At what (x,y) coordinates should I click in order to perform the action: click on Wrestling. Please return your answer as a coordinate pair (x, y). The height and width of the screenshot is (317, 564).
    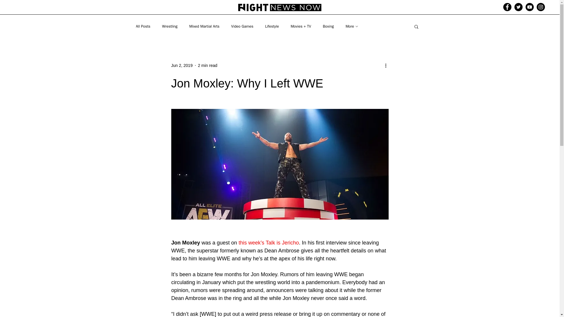
    Looking at the image, I should click on (170, 26).